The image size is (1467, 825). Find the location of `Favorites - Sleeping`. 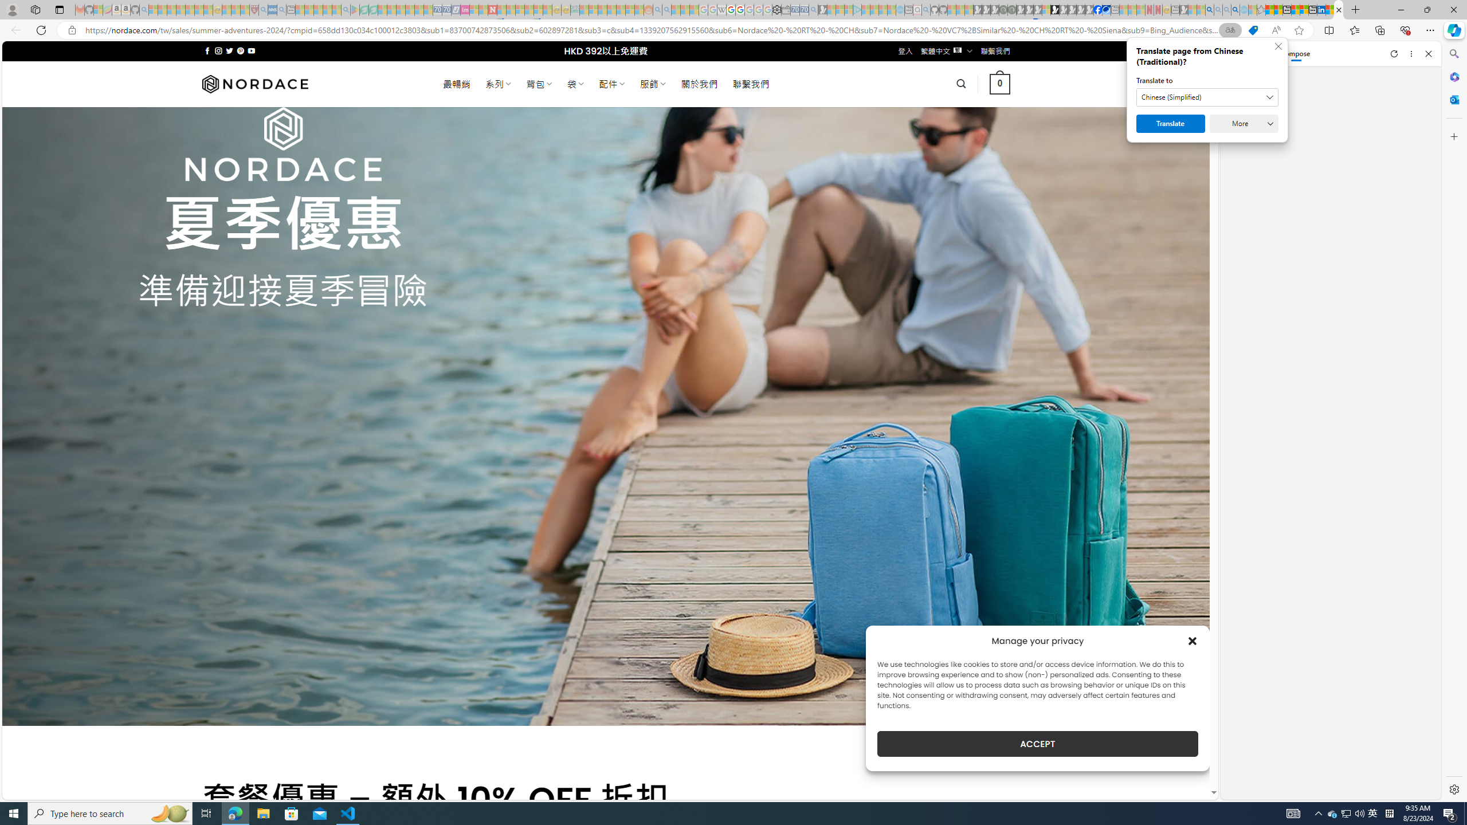

Favorites - Sleeping is located at coordinates (1261, 10).